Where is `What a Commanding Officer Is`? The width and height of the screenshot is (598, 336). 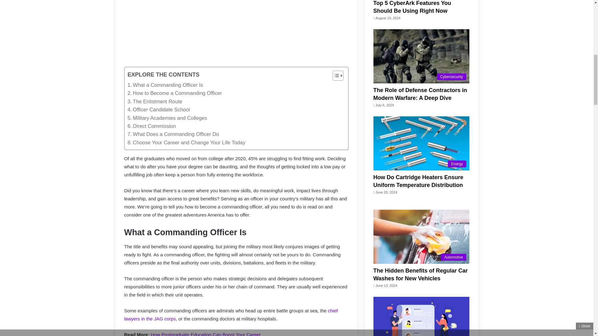
What a Commanding Officer Is is located at coordinates (165, 85).